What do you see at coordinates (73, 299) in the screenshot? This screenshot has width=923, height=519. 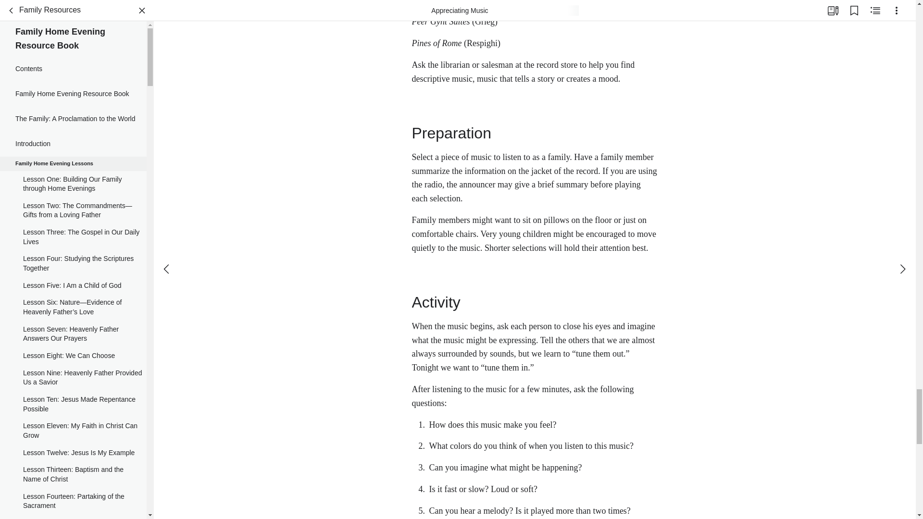 I see `Lesson Twenty-six: Sharing Our Blessings` at bounding box center [73, 299].